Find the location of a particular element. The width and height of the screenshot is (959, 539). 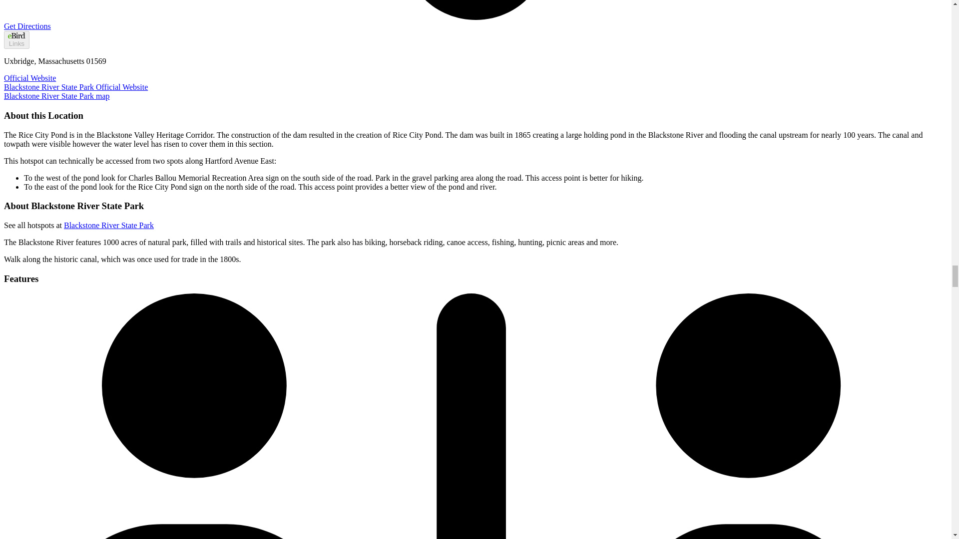

Blackstone River State Park Official Website is located at coordinates (75, 87).